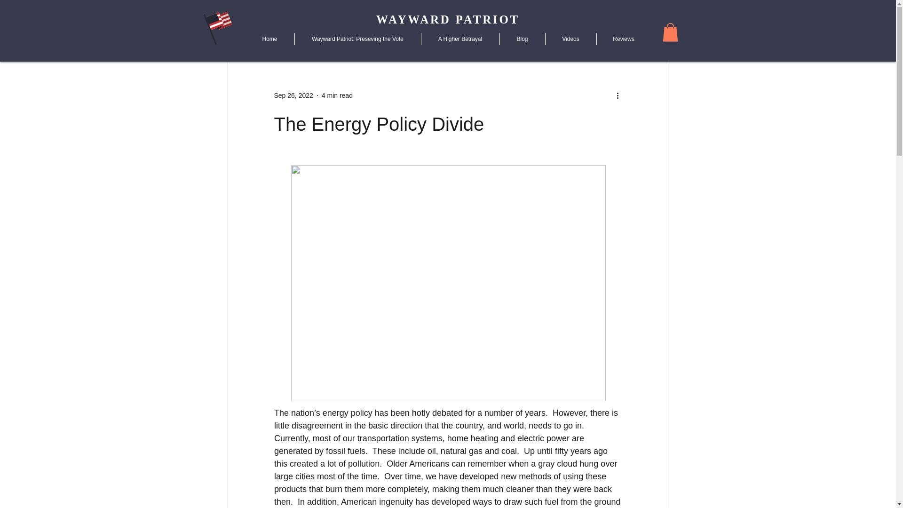  Describe the element at coordinates (357, 39) in the screenshot. I see `Wayward Patriot: Preseving the Vote` at that location.